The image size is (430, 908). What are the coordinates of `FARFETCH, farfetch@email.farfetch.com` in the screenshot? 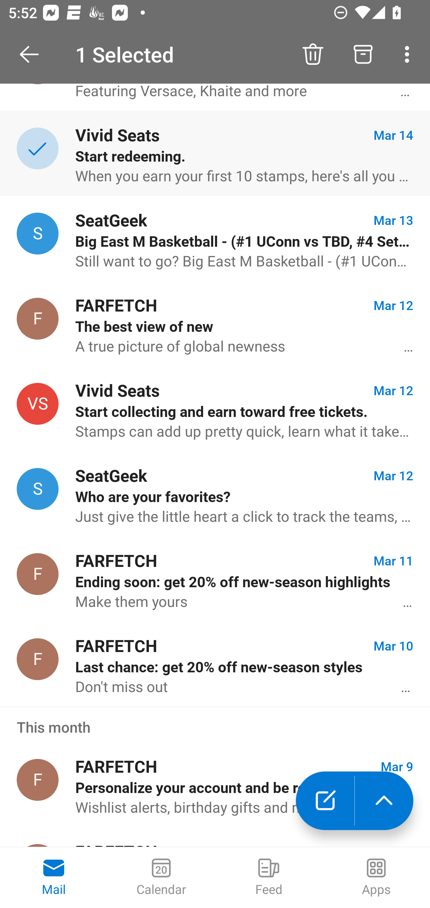 It's located at (38, 780).